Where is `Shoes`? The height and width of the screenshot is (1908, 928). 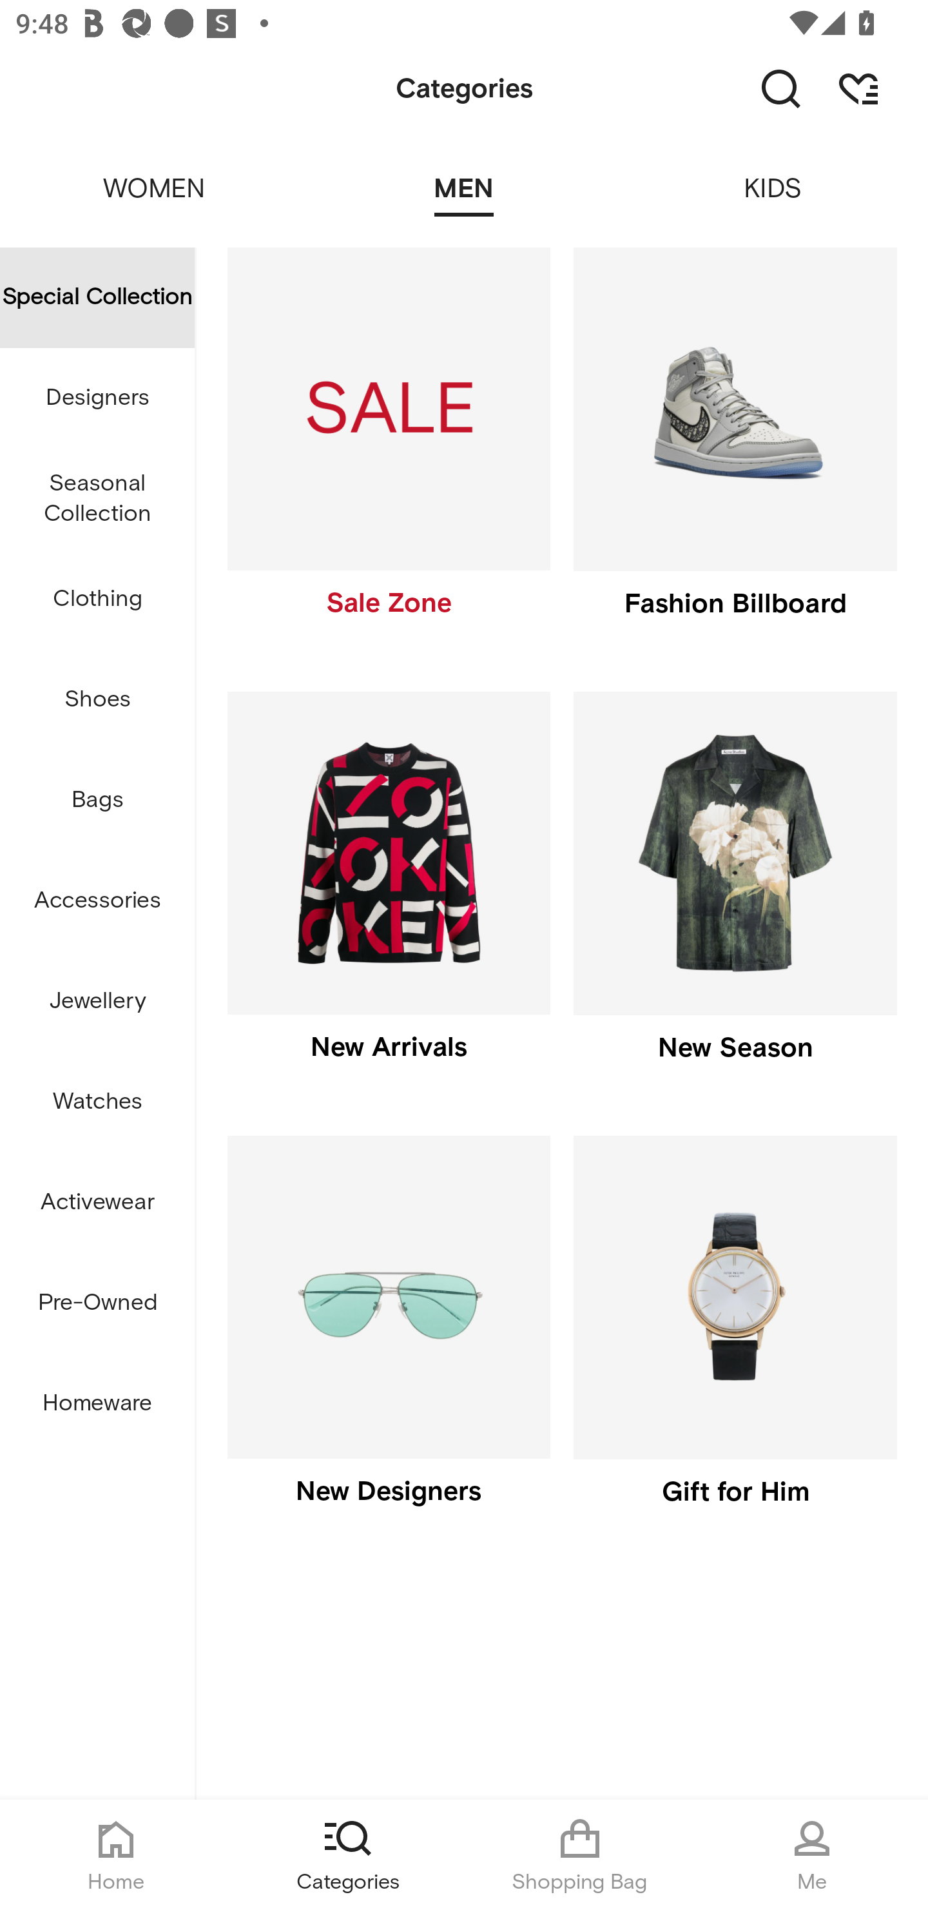
Shoes is located at coordinates (97, 700).